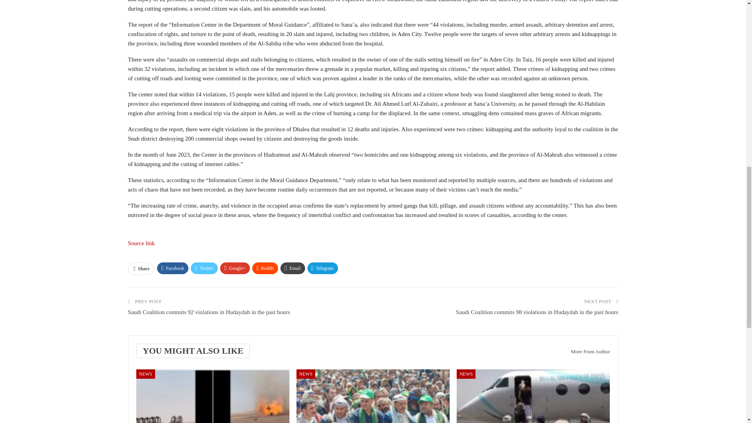 The image size is (752, 423). What do you see at coordinates (213, 396) in the screenshot?
I see `The start of oil and gas wells burning in northeastern Yemen` at bounding box center [213, 396].